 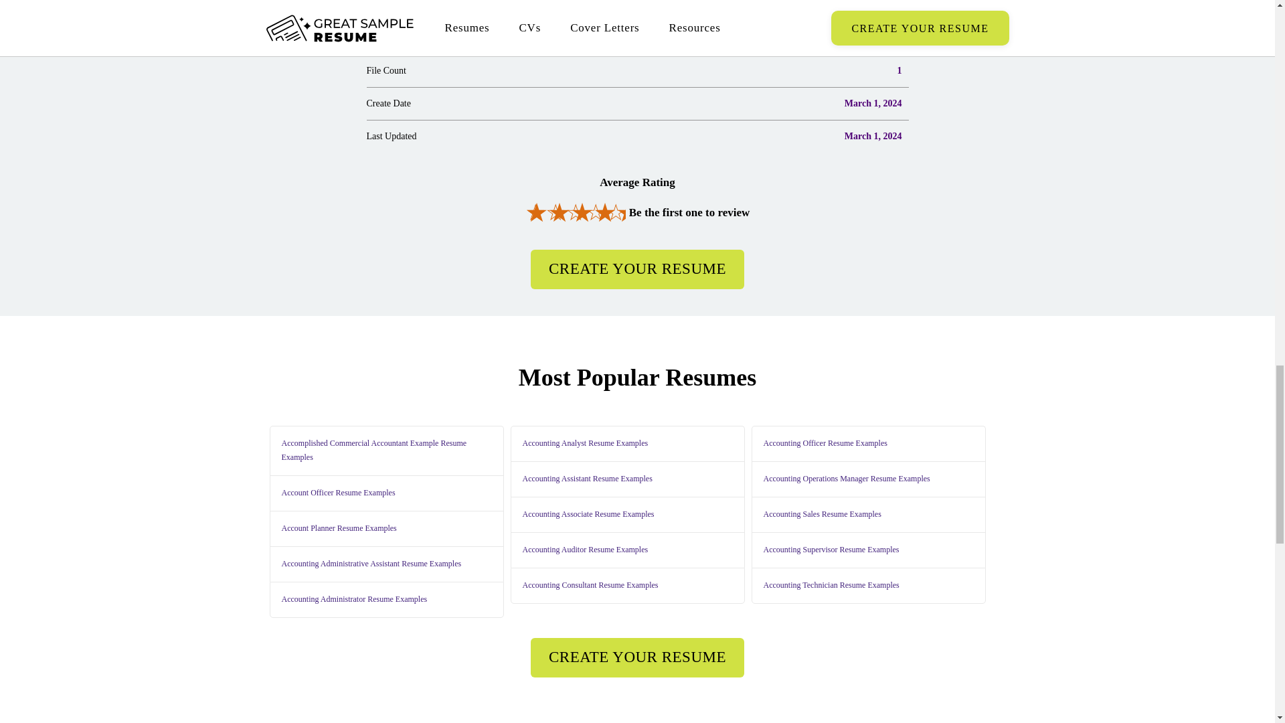 What do you see at coordinates (584, 550) in the screenshot?
I see `Accounting Auditor Resume` at bounding box center [584, 550].